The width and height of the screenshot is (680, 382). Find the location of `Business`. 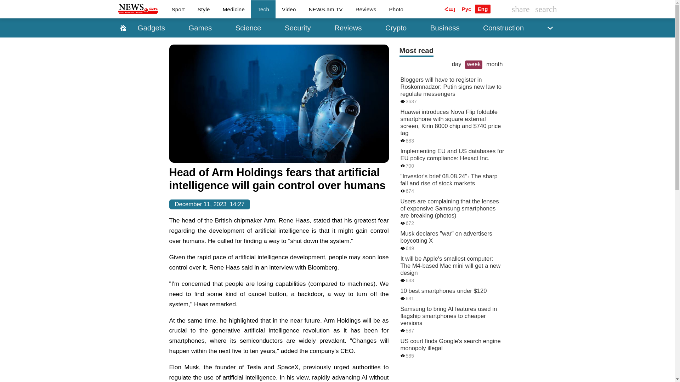

Business is located at coordinates (445, 28).